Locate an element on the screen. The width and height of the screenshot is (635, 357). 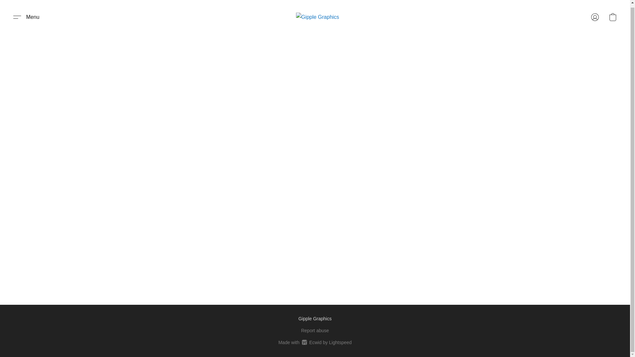
Menu is located at coordinates (315, 331).